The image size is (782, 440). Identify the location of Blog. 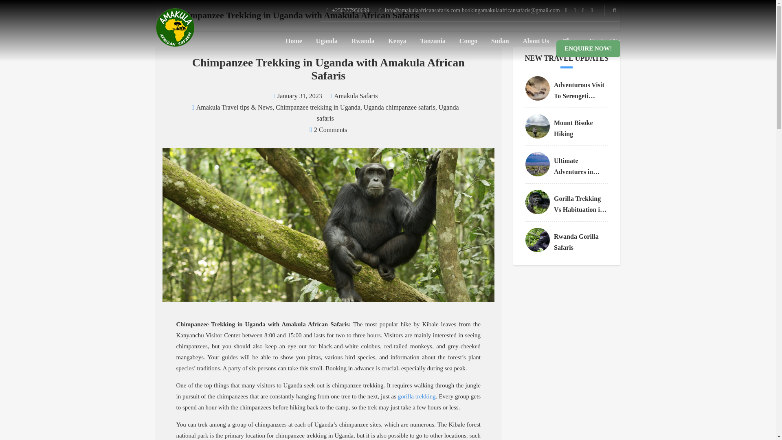
(569, 41).